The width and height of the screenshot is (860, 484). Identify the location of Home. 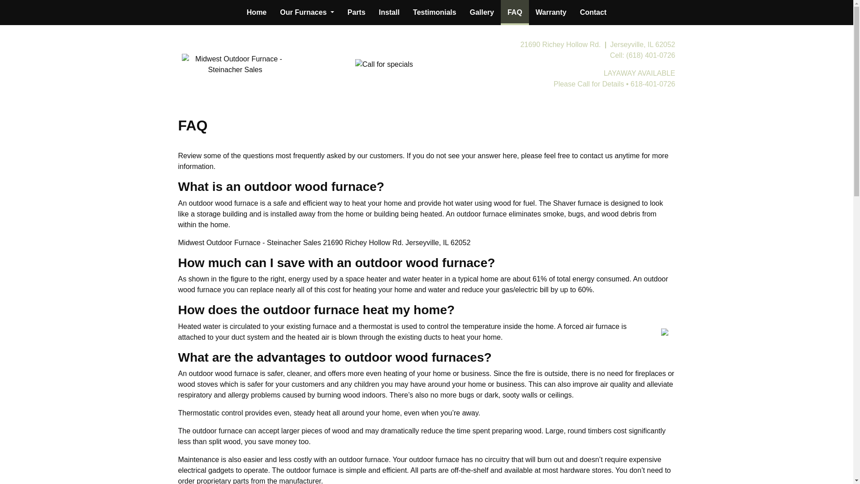
(256, 13).